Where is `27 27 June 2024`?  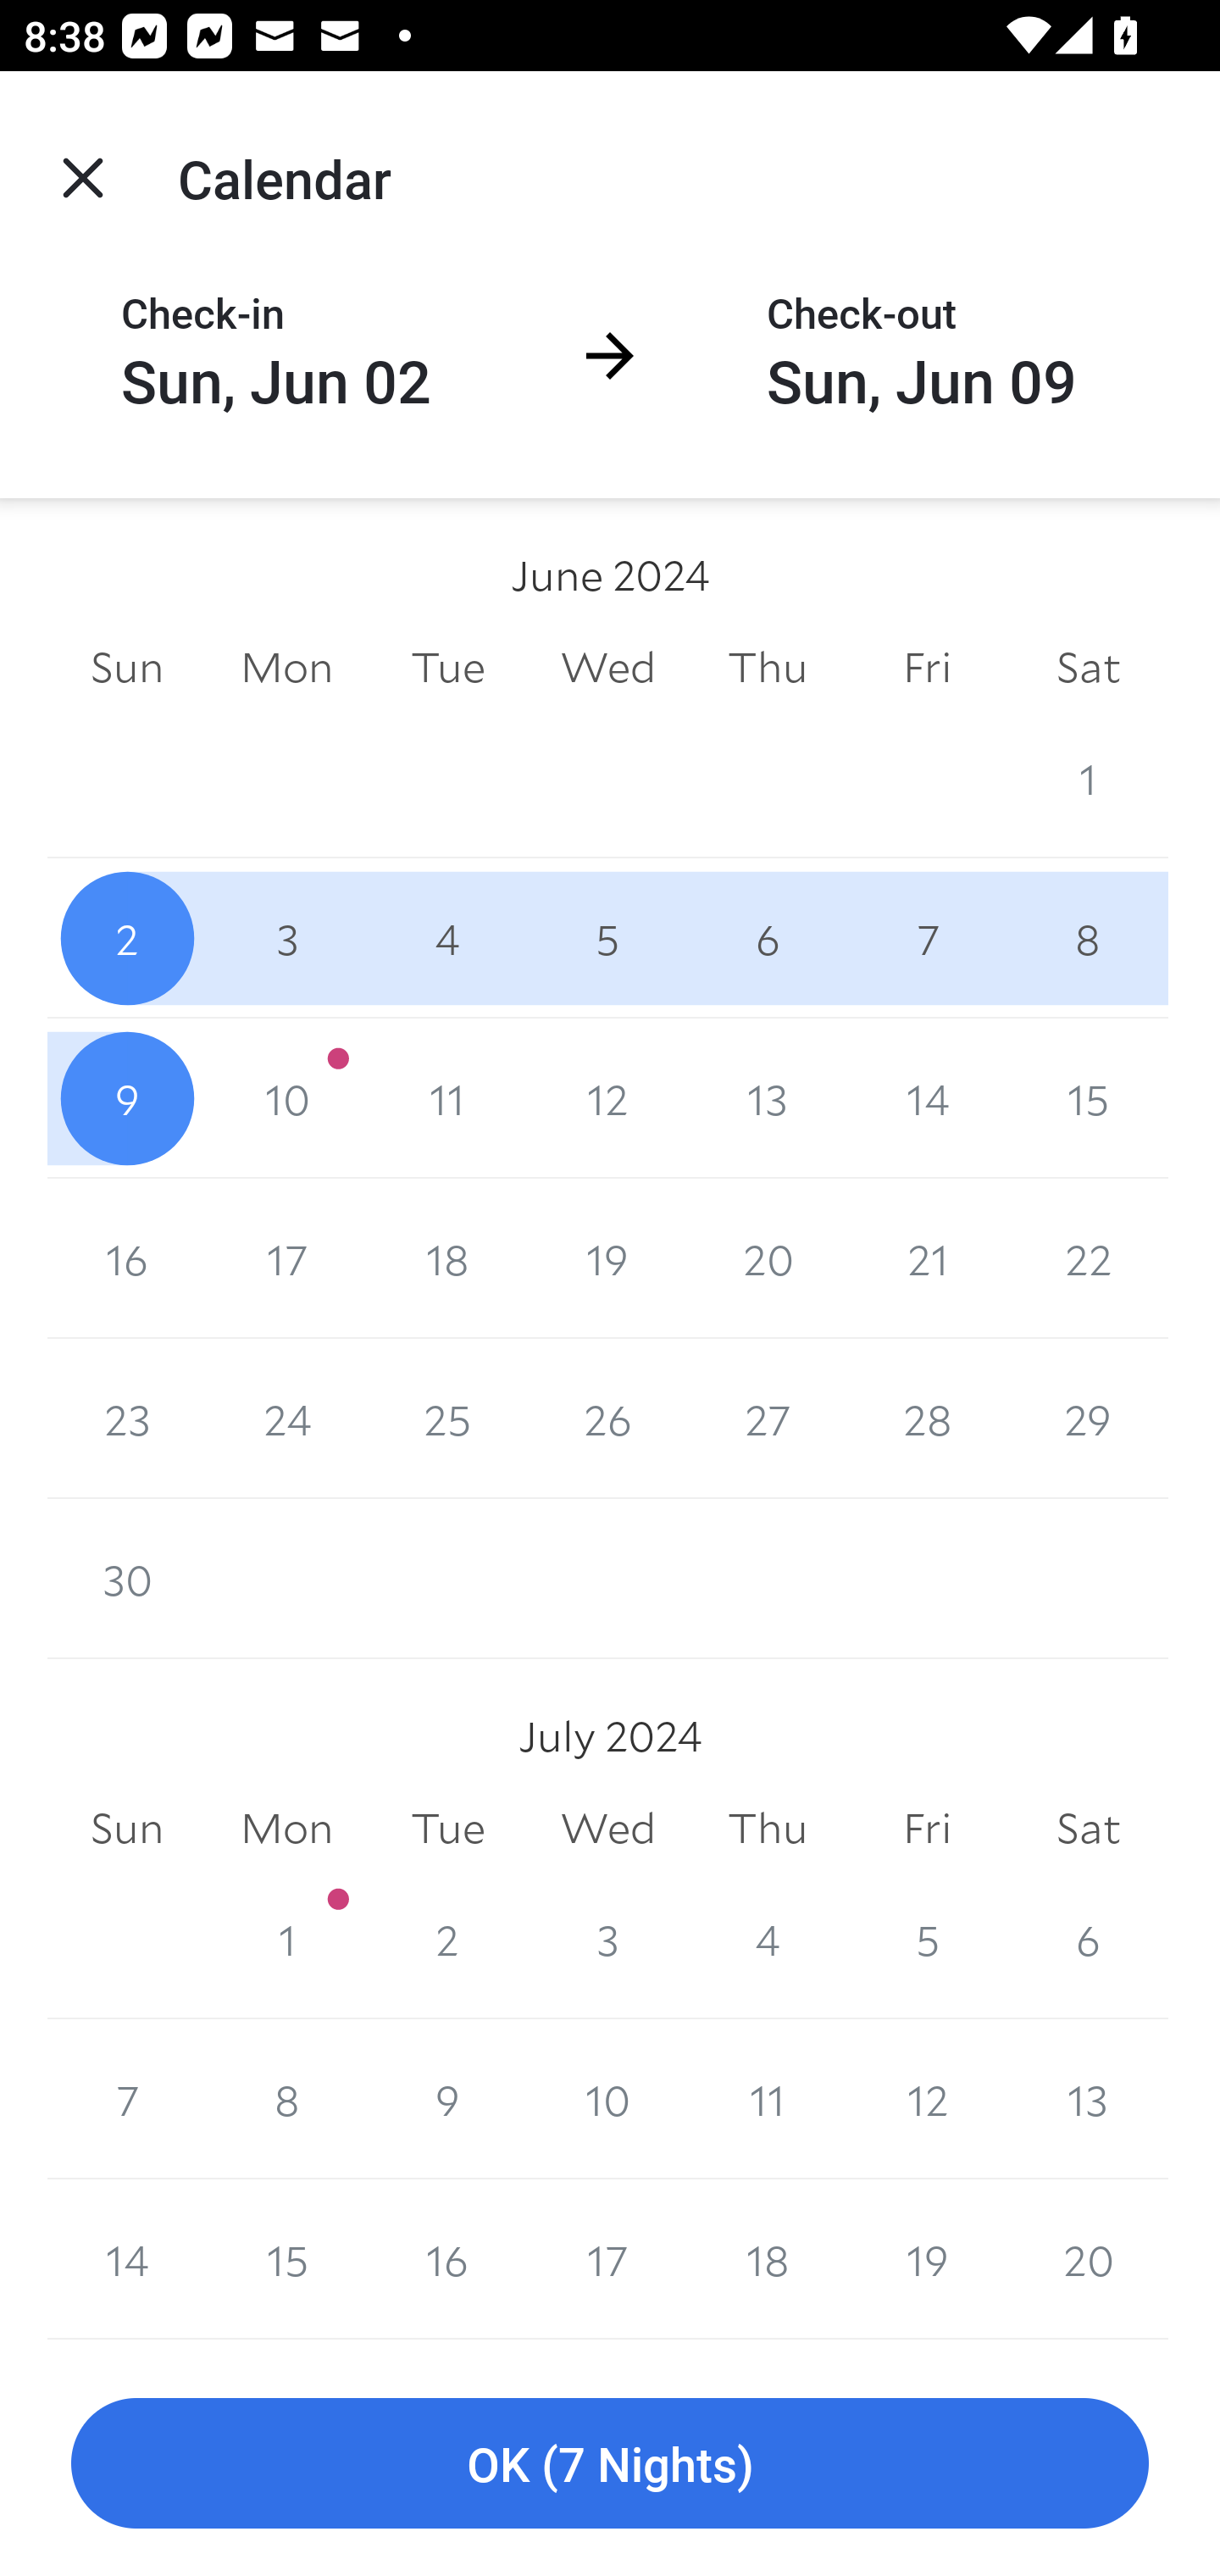
27 27 June 2024 is located at coordinates (768, 1418).